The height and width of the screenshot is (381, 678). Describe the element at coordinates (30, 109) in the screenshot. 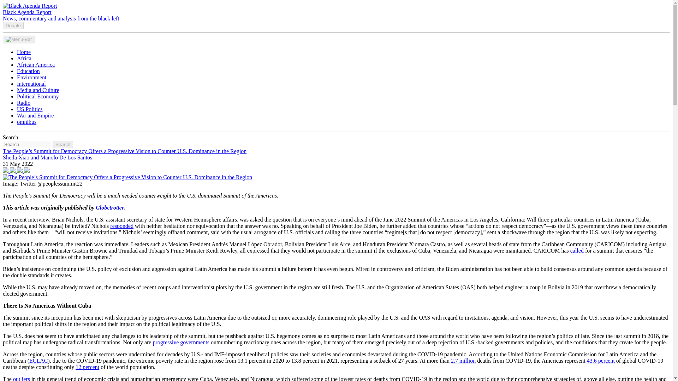

I see `US Politics` at that location.